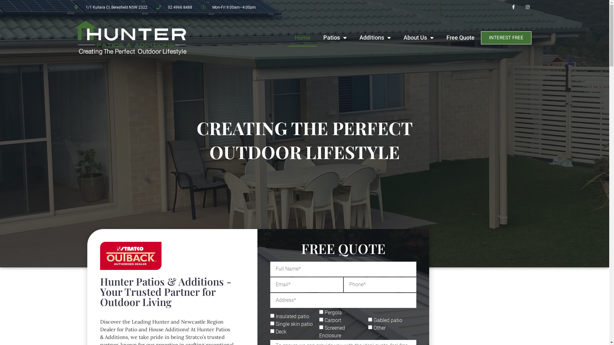  What do you see at coordinates (174, 7) in the screenshot?
I see `02 4966 8488` at bounding box center [174, 7].